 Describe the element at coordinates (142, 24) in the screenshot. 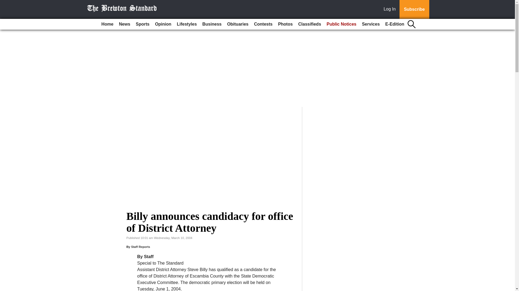

I see `Sports` at that location.